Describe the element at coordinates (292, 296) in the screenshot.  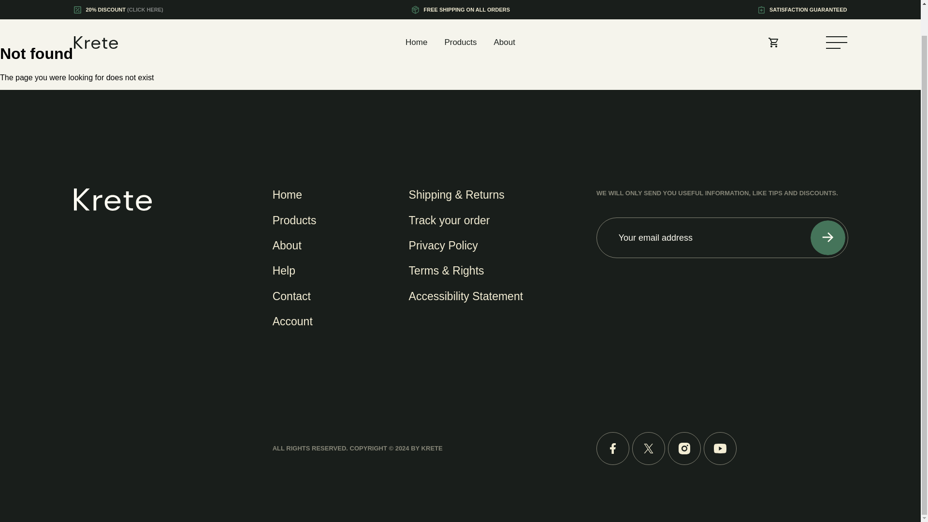
I see `Contact` at that location.